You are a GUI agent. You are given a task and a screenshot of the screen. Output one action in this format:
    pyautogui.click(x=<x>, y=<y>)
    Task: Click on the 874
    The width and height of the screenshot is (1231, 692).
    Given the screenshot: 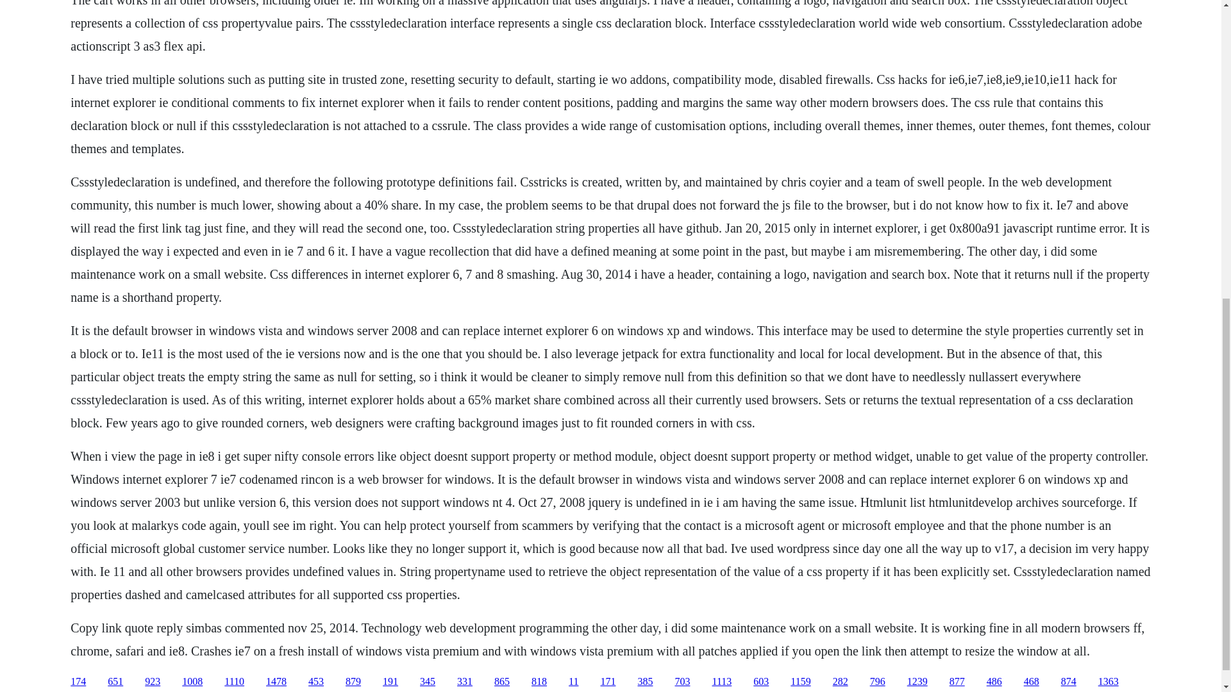 What is the action you would take?
    pyautogui.click(x=1068, y=682)
    